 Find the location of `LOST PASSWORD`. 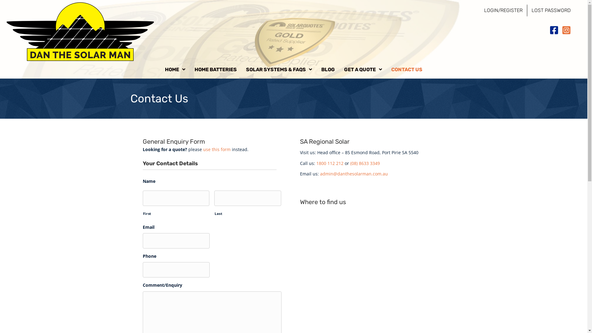

LOST PASSWORD is located at coordinates (551, 10).